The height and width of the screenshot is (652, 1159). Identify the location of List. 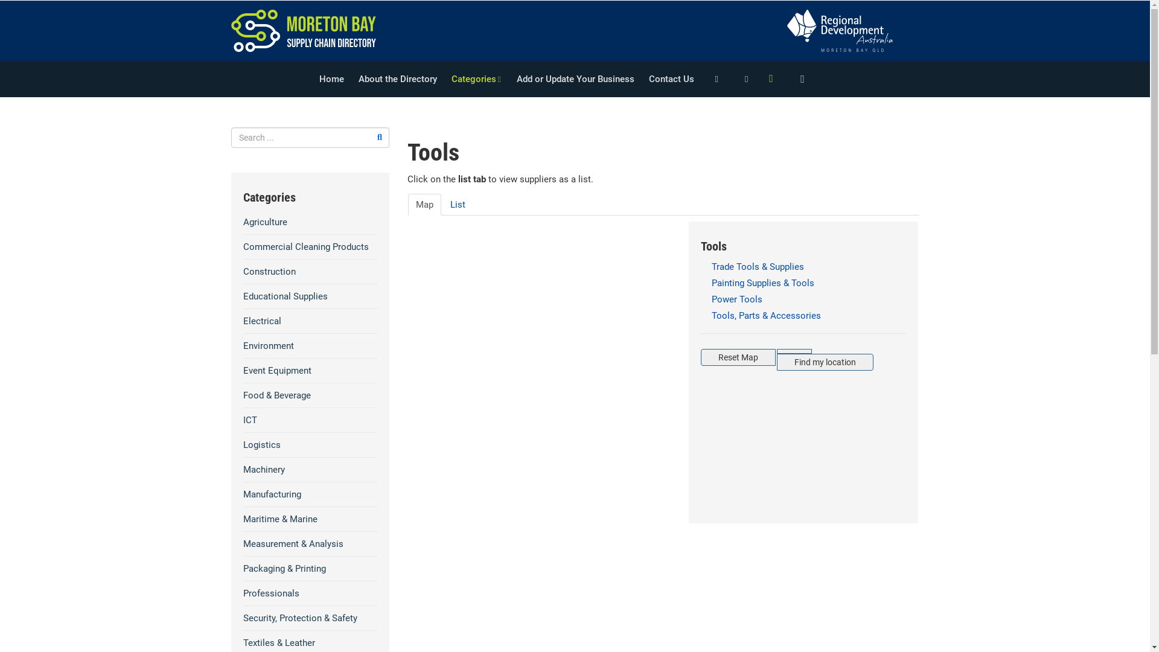
(458, 205).